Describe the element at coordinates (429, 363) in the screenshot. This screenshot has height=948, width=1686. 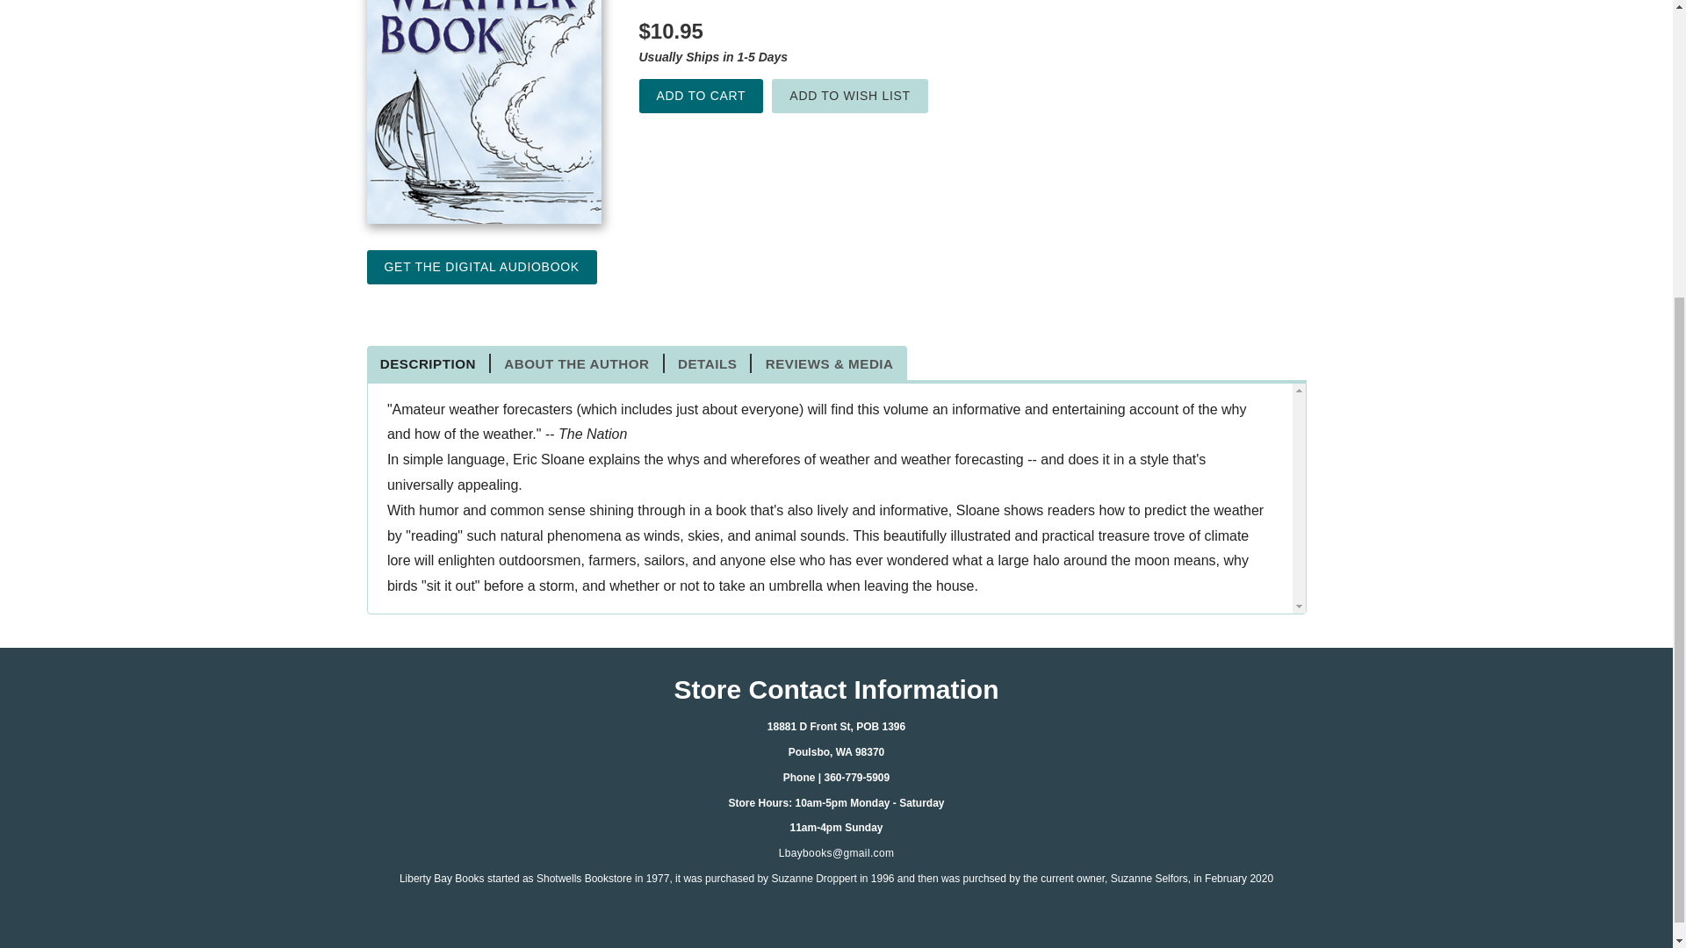
I see `DESCRIPTION` at that location.